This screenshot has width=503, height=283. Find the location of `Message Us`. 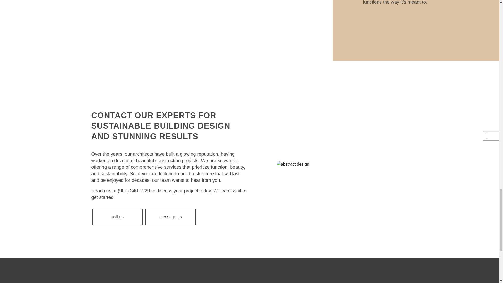

Message Us is located at coordinates (170, 217).